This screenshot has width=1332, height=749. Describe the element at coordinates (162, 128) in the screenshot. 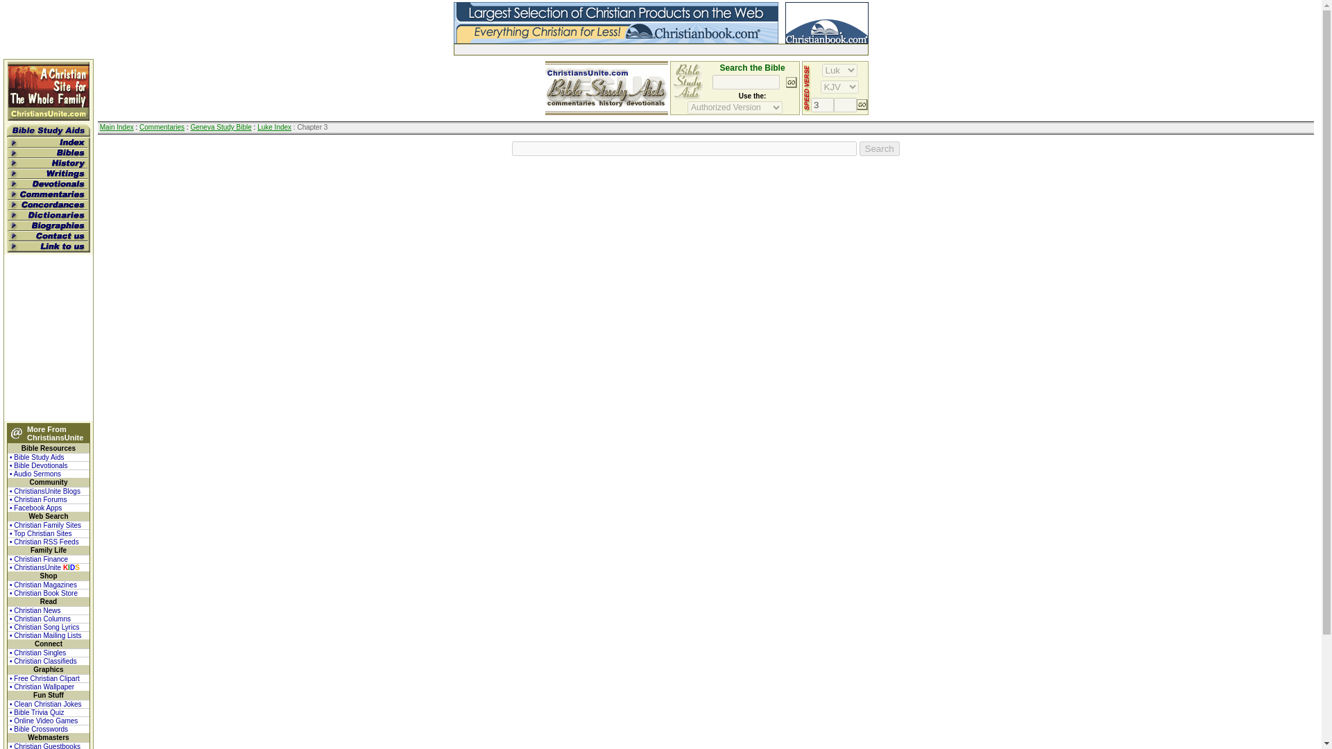

I see `Commentaries` at that location.